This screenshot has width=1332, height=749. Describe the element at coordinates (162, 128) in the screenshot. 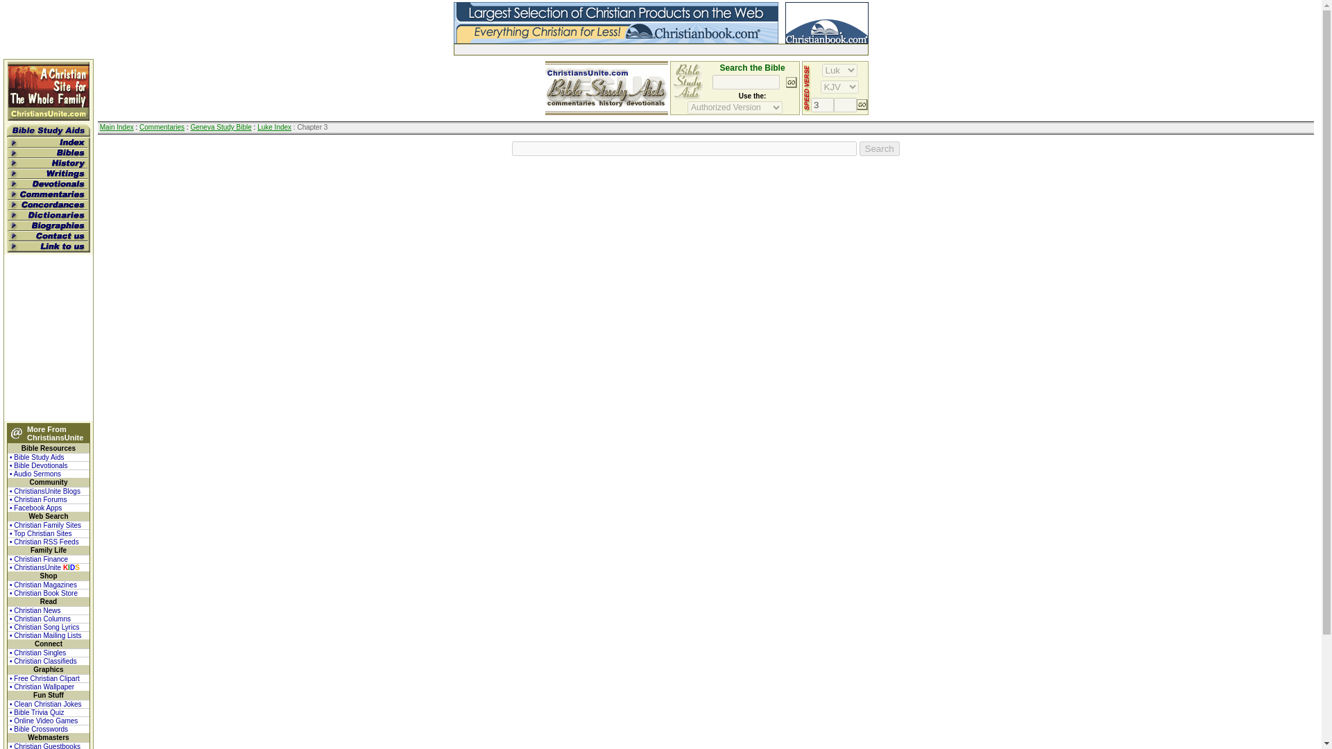

I see `Commentaries` at that location.